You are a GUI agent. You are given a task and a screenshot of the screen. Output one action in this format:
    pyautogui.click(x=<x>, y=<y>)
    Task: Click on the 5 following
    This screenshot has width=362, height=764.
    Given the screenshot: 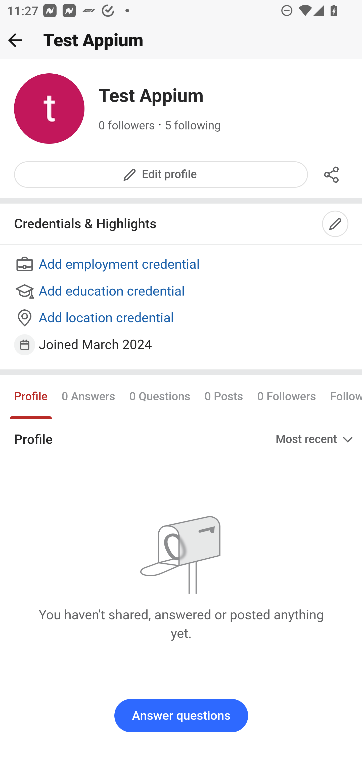 What is the action you would take?
    pyautogui.click(x=193, y=126)
    